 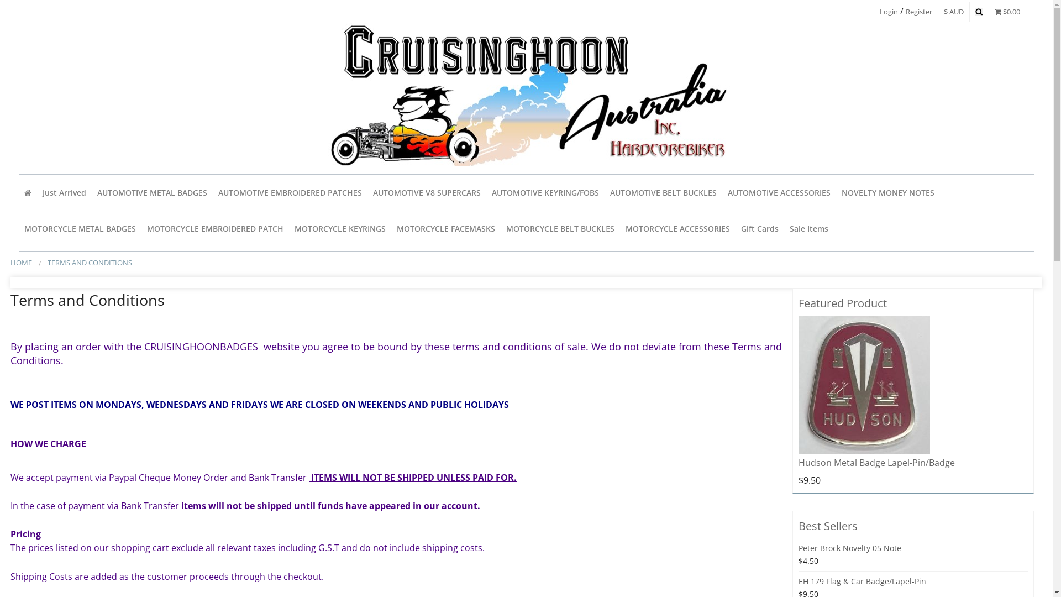 I want to click on Gift Cards, so click(x=760, y=229).